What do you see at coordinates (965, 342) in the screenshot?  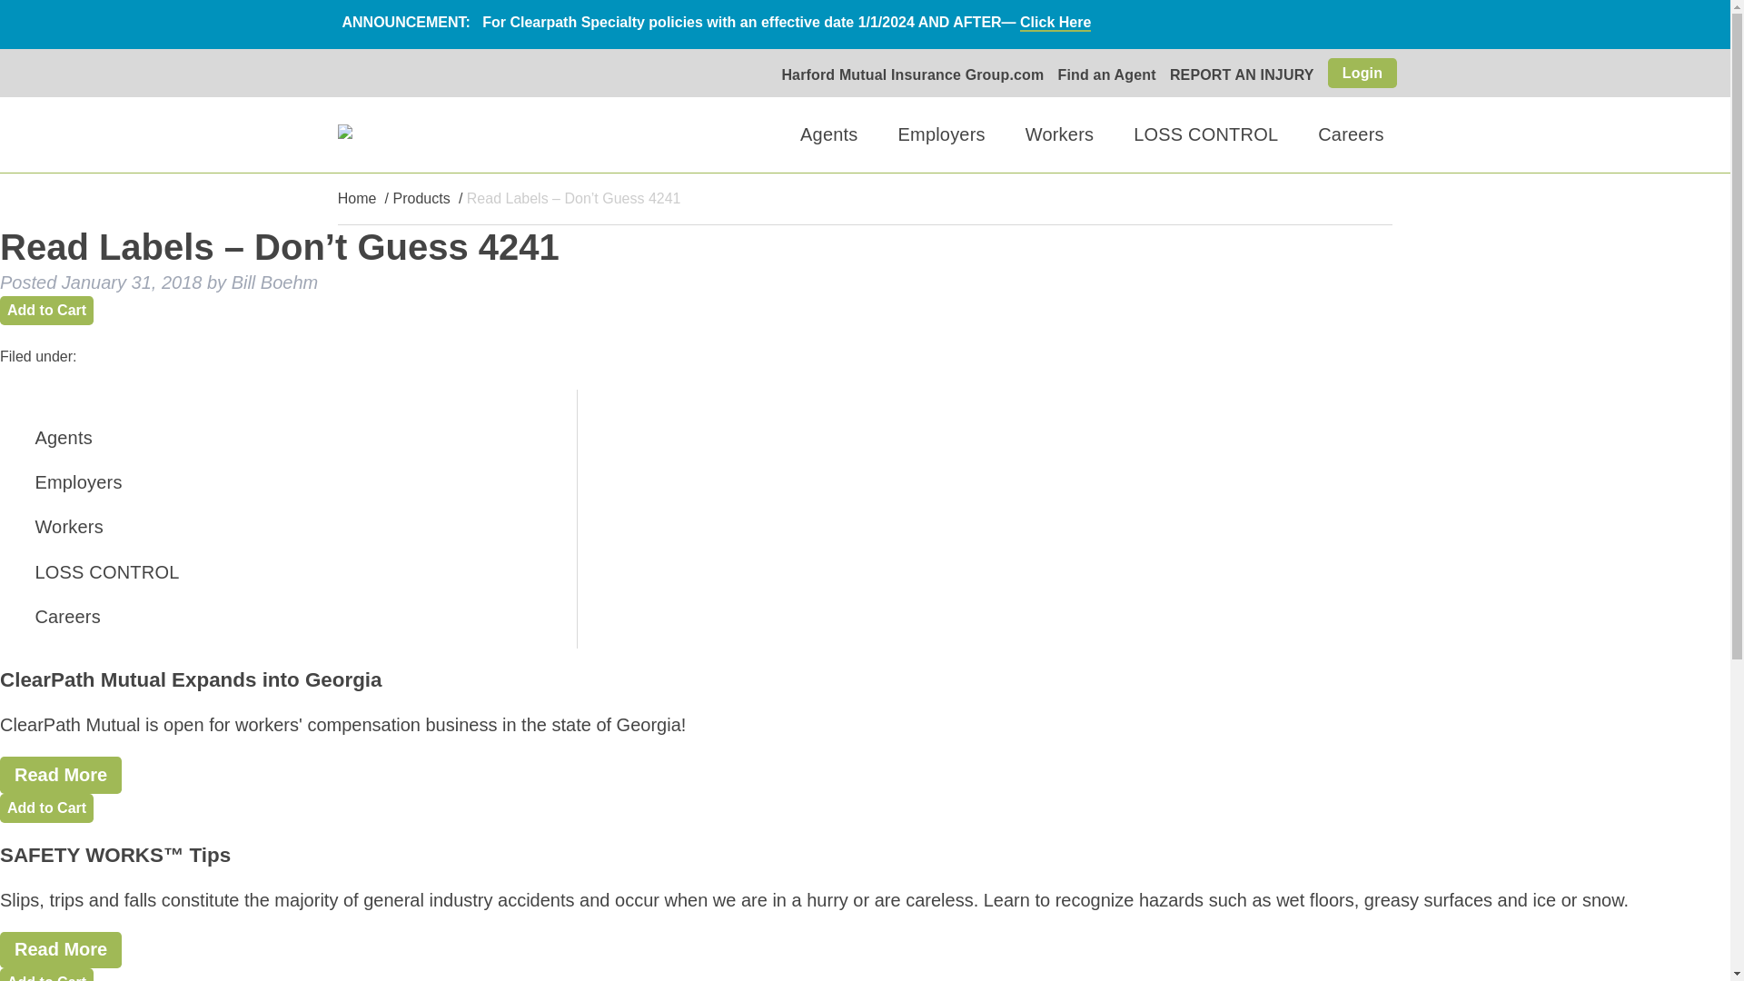 I see `Agent Portal LOGIN` at bounding box center [965, 342].